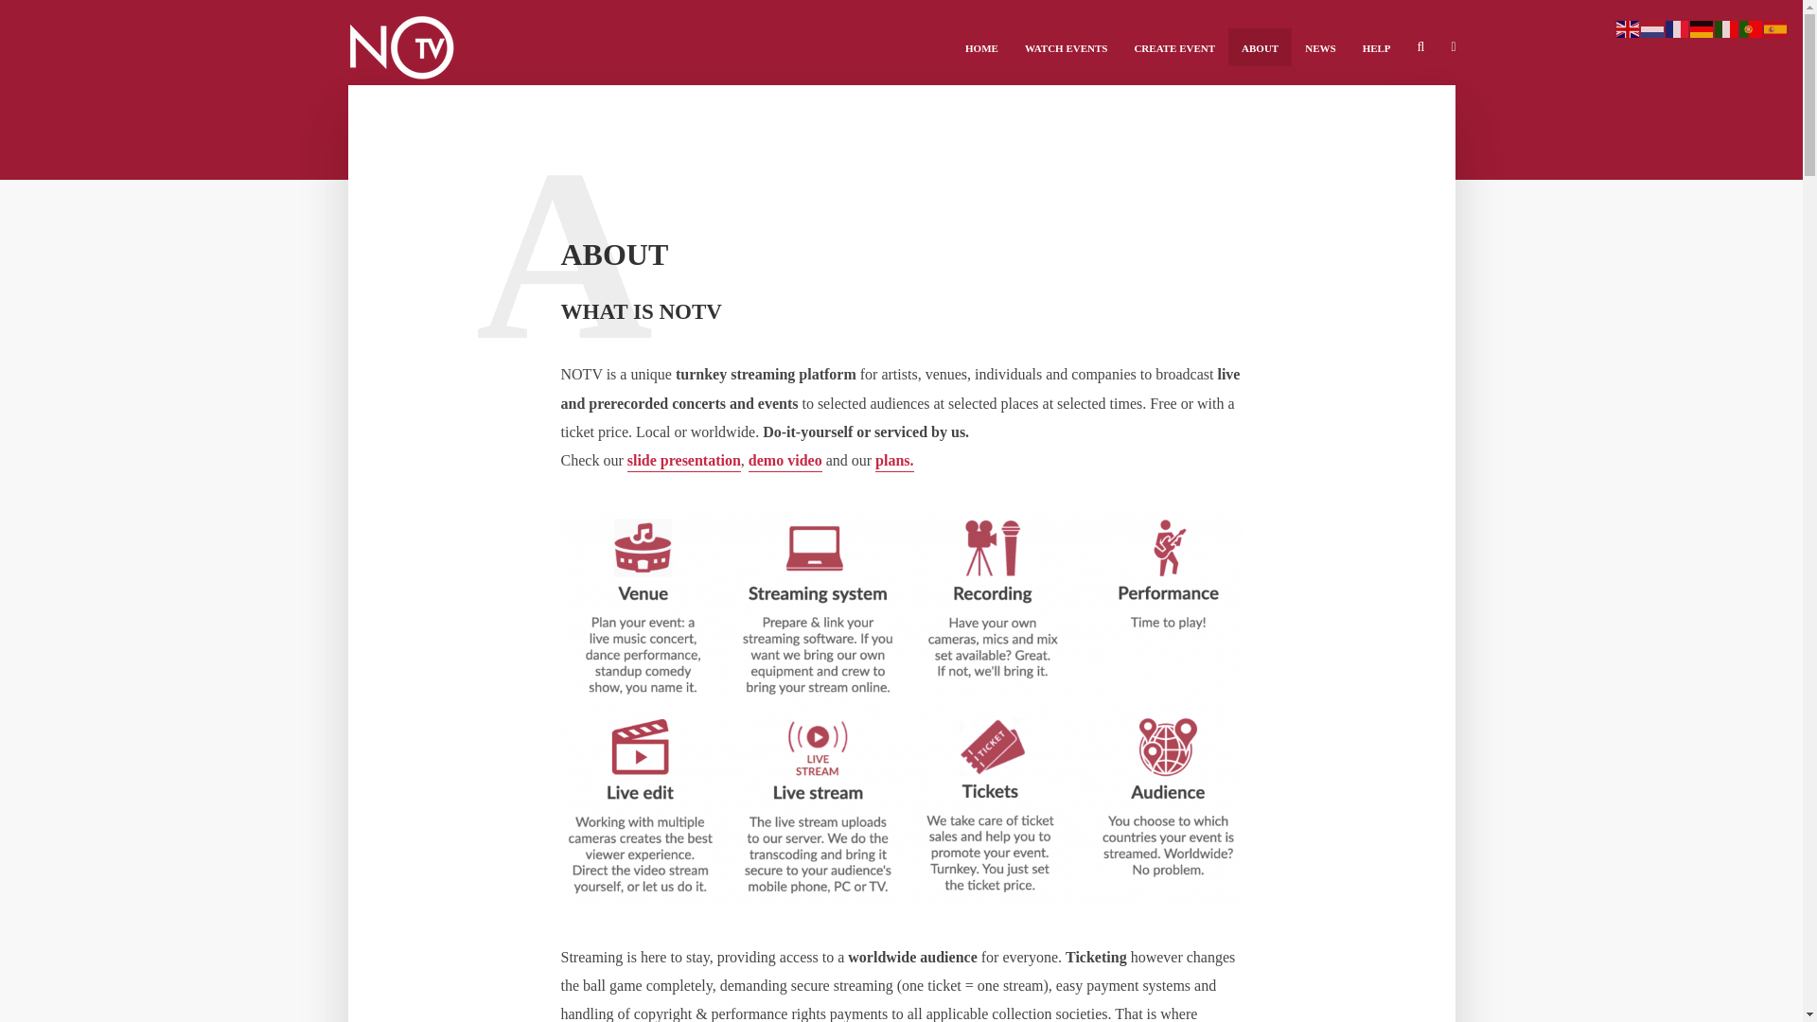 The height and width of the screenshot is (1022, 1817). I want to click on WATCH EVENTS, so click(1066, 47).